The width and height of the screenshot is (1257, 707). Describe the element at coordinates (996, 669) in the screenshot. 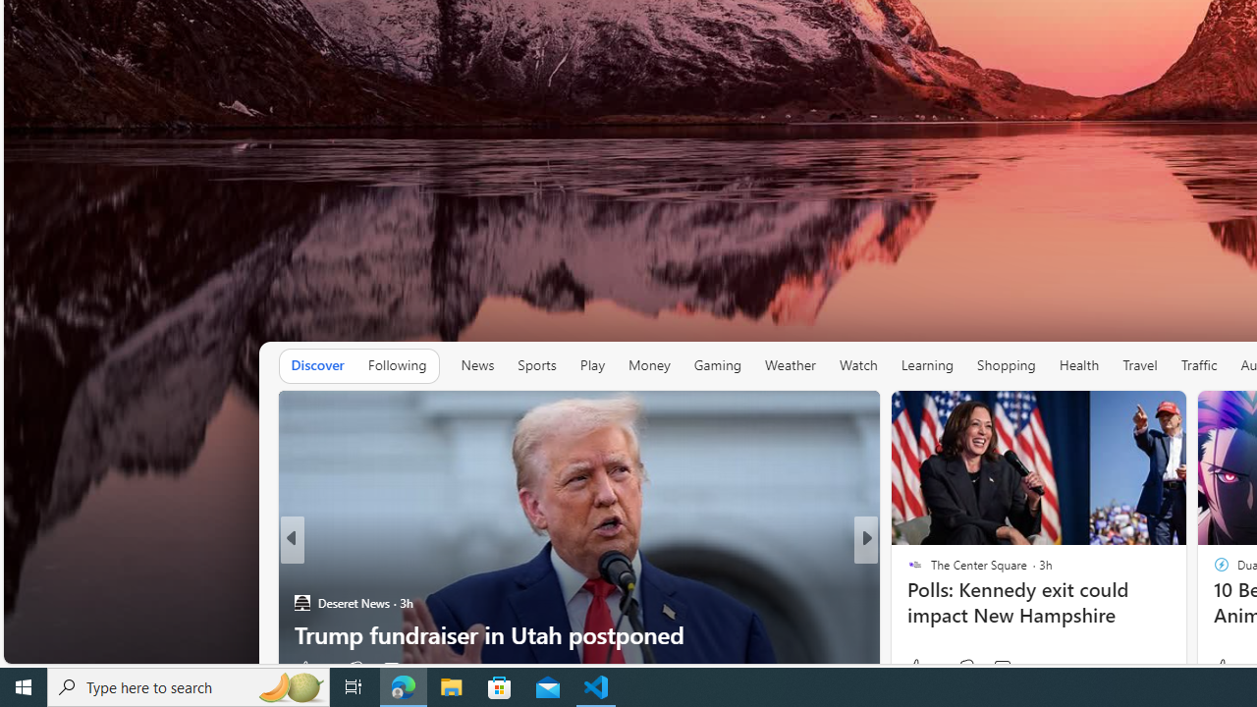

I see `View comments 226 Comment` at that location.